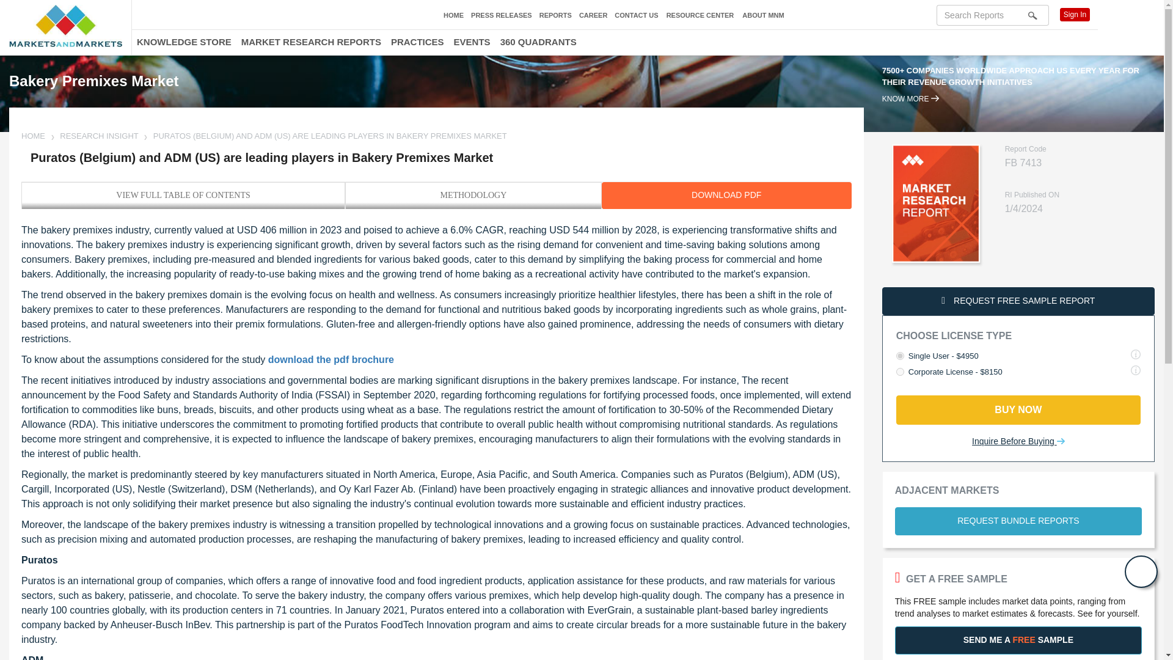  I want to click on on, so click(900, 372).